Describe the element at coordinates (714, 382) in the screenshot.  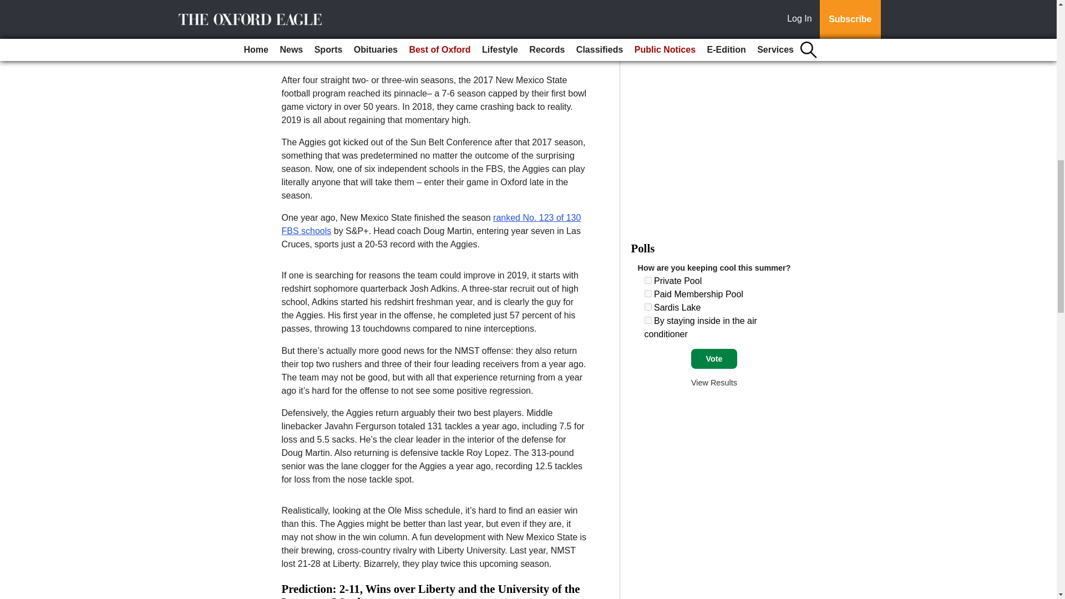
I see `View Results Of This Poll` at that location.